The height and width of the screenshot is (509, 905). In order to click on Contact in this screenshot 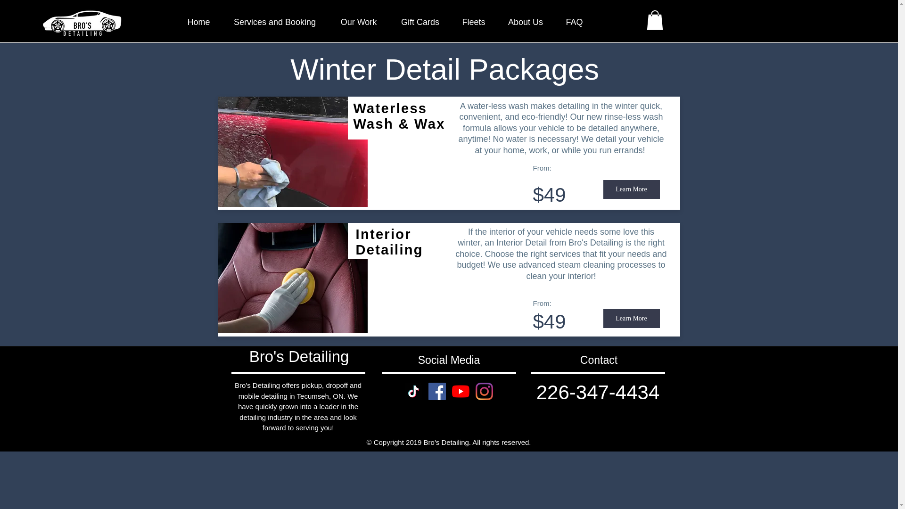, I will do `click(599, 360)`.